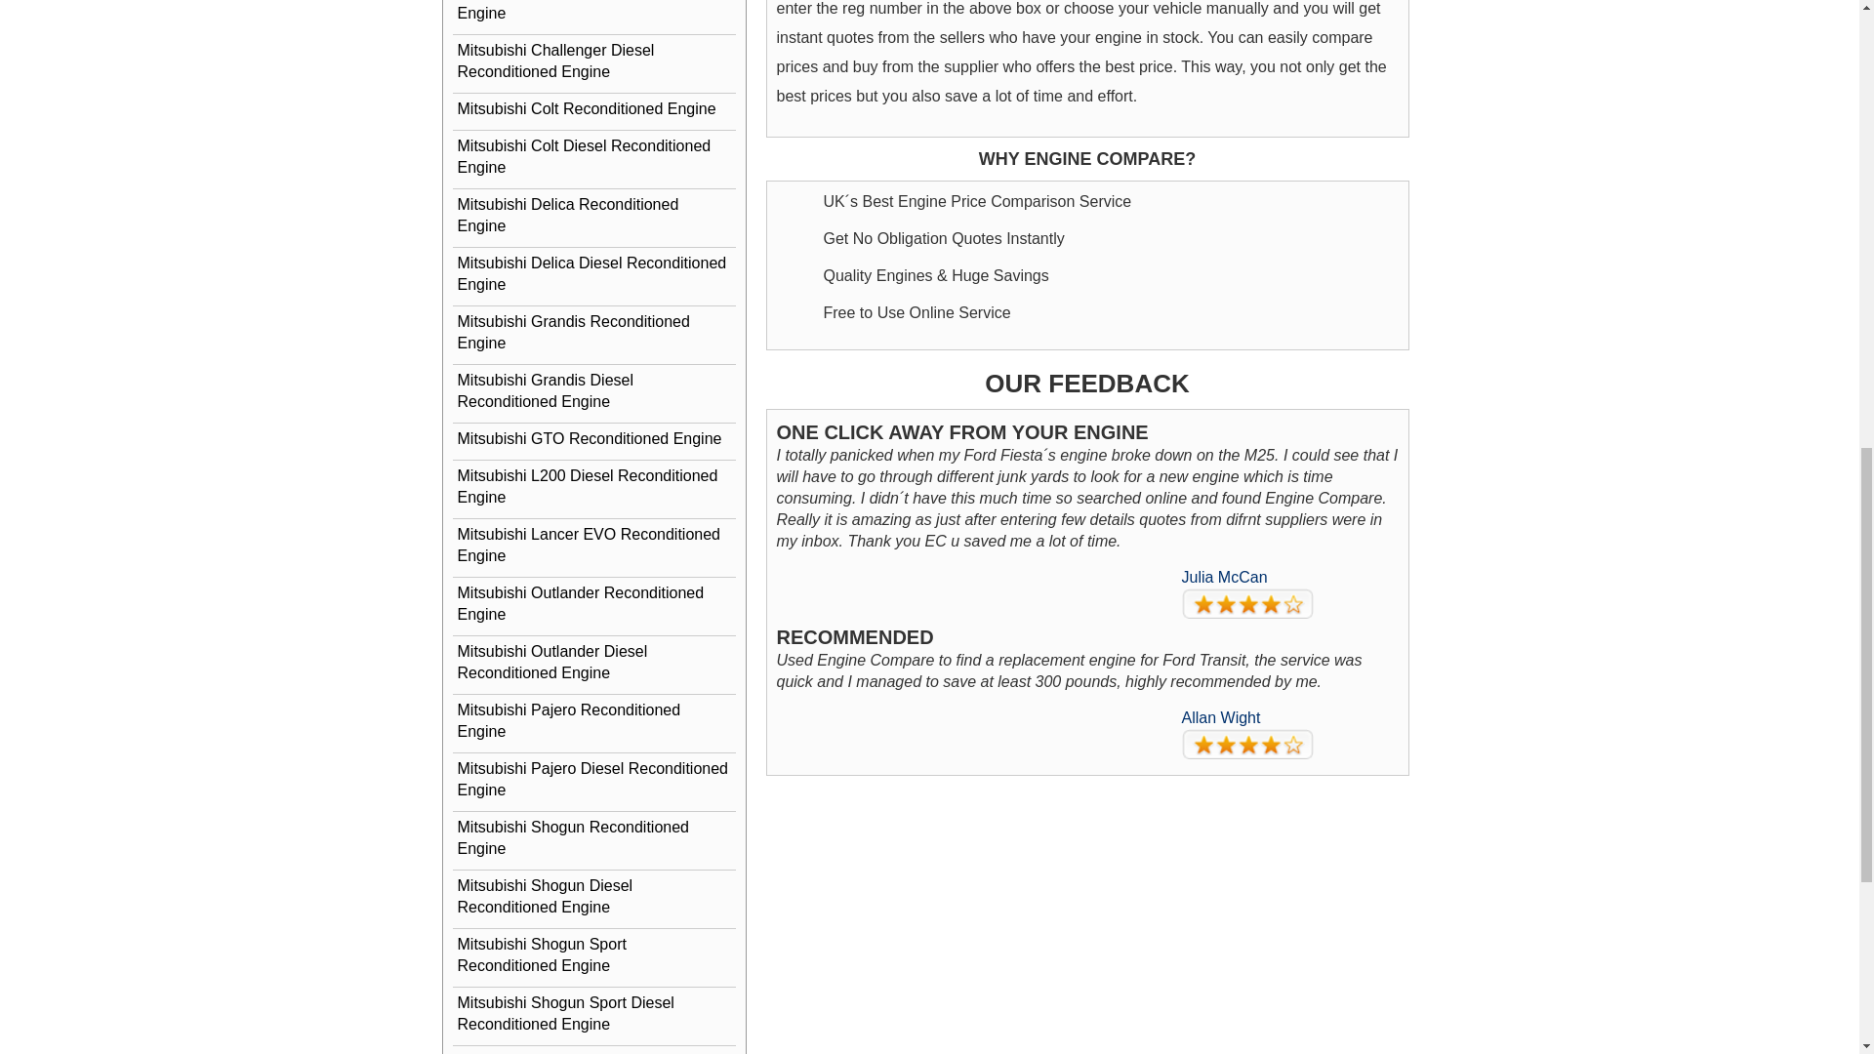  I want to click on Mitsubishi Colt Reconditioned Engine, so click(594, 109).